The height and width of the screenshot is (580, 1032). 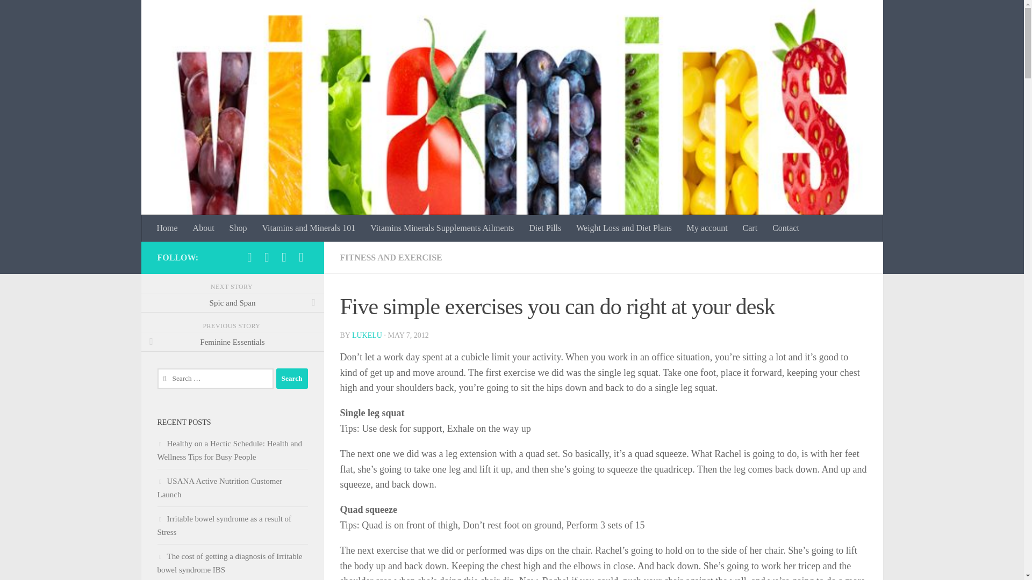 What do you see at coordinates (301, 257) in the screenshot?
I see `Follow us on Pinterest` at bounding box center [301, 257].